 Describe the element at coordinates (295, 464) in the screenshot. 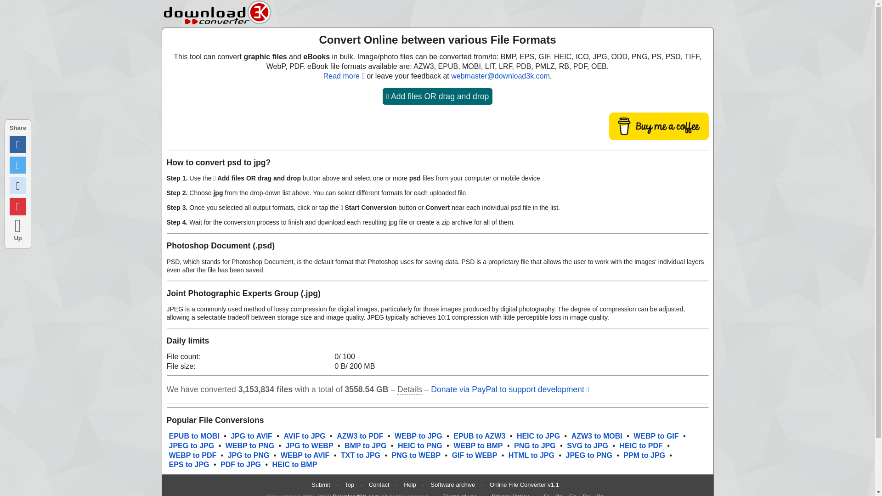

I see `HEIC to BMP` at that location.